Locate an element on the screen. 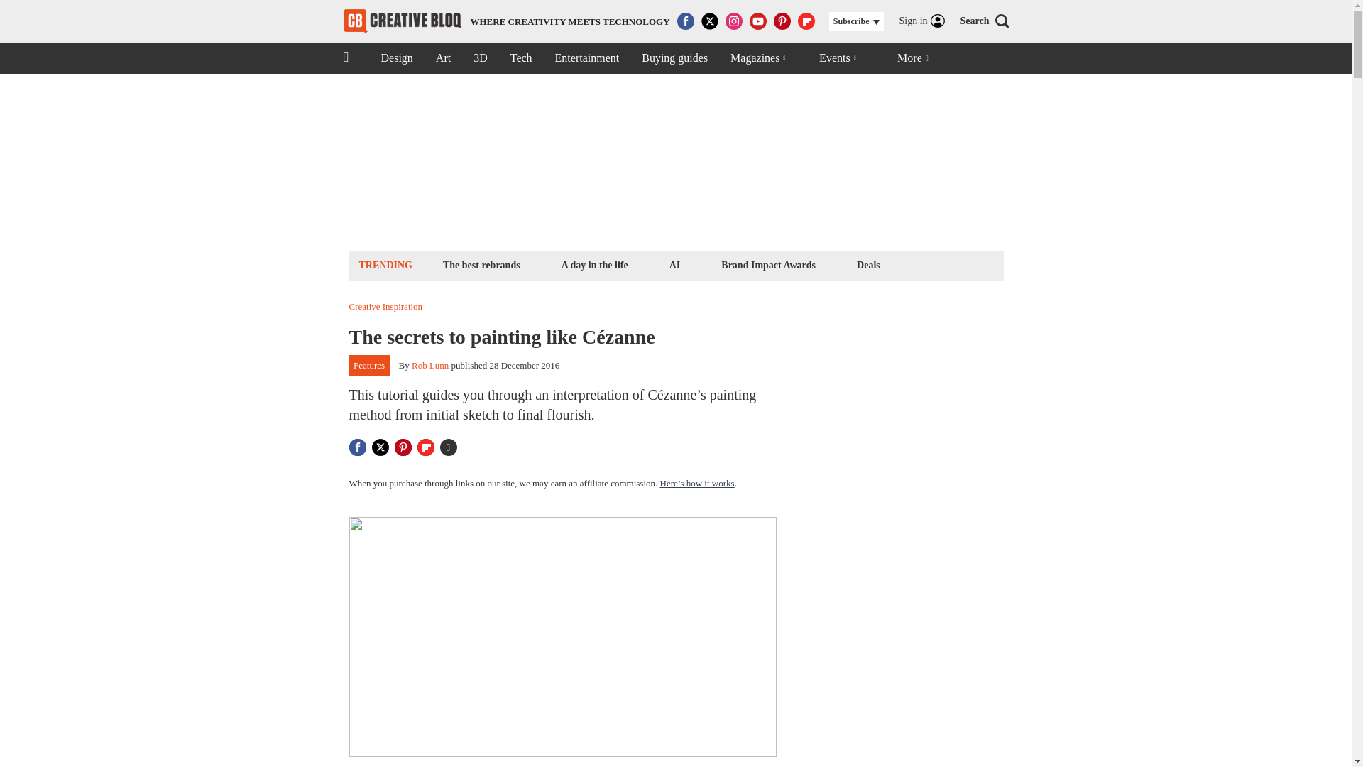  Tech is located at coordinates (521, 58).